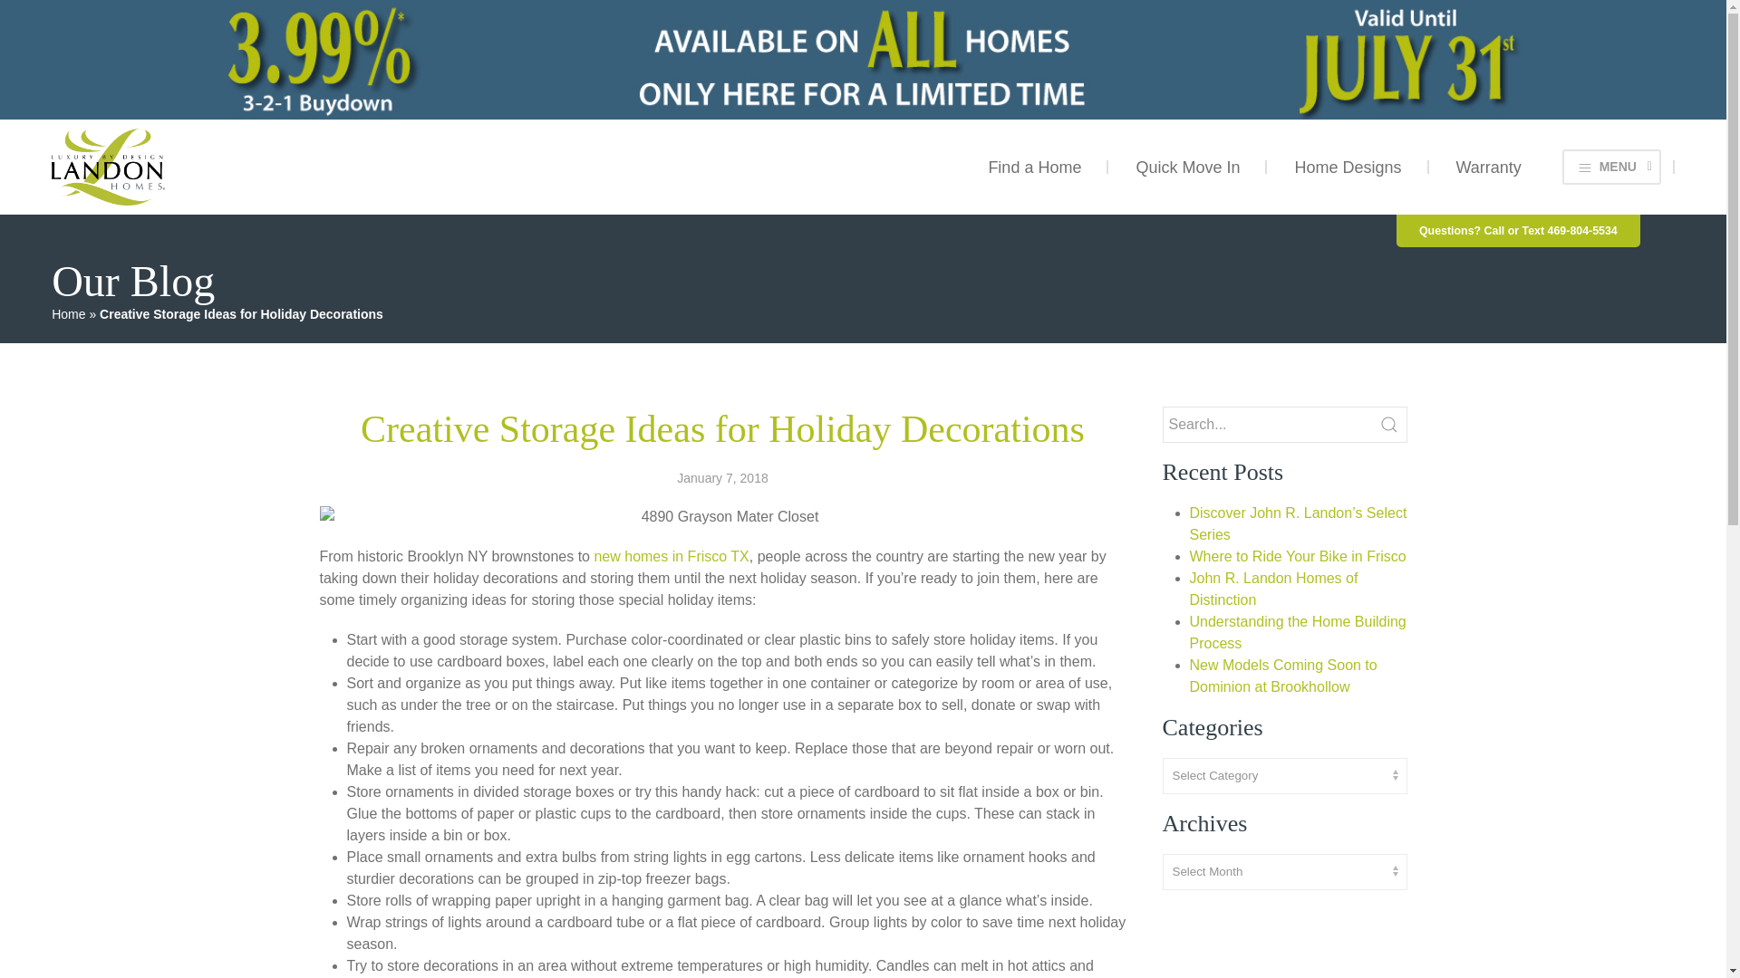  What do you see at coordinates (671, 556) in the screenshot?
I see `new homes in Frisco TX` at bounding box center [671, 556].